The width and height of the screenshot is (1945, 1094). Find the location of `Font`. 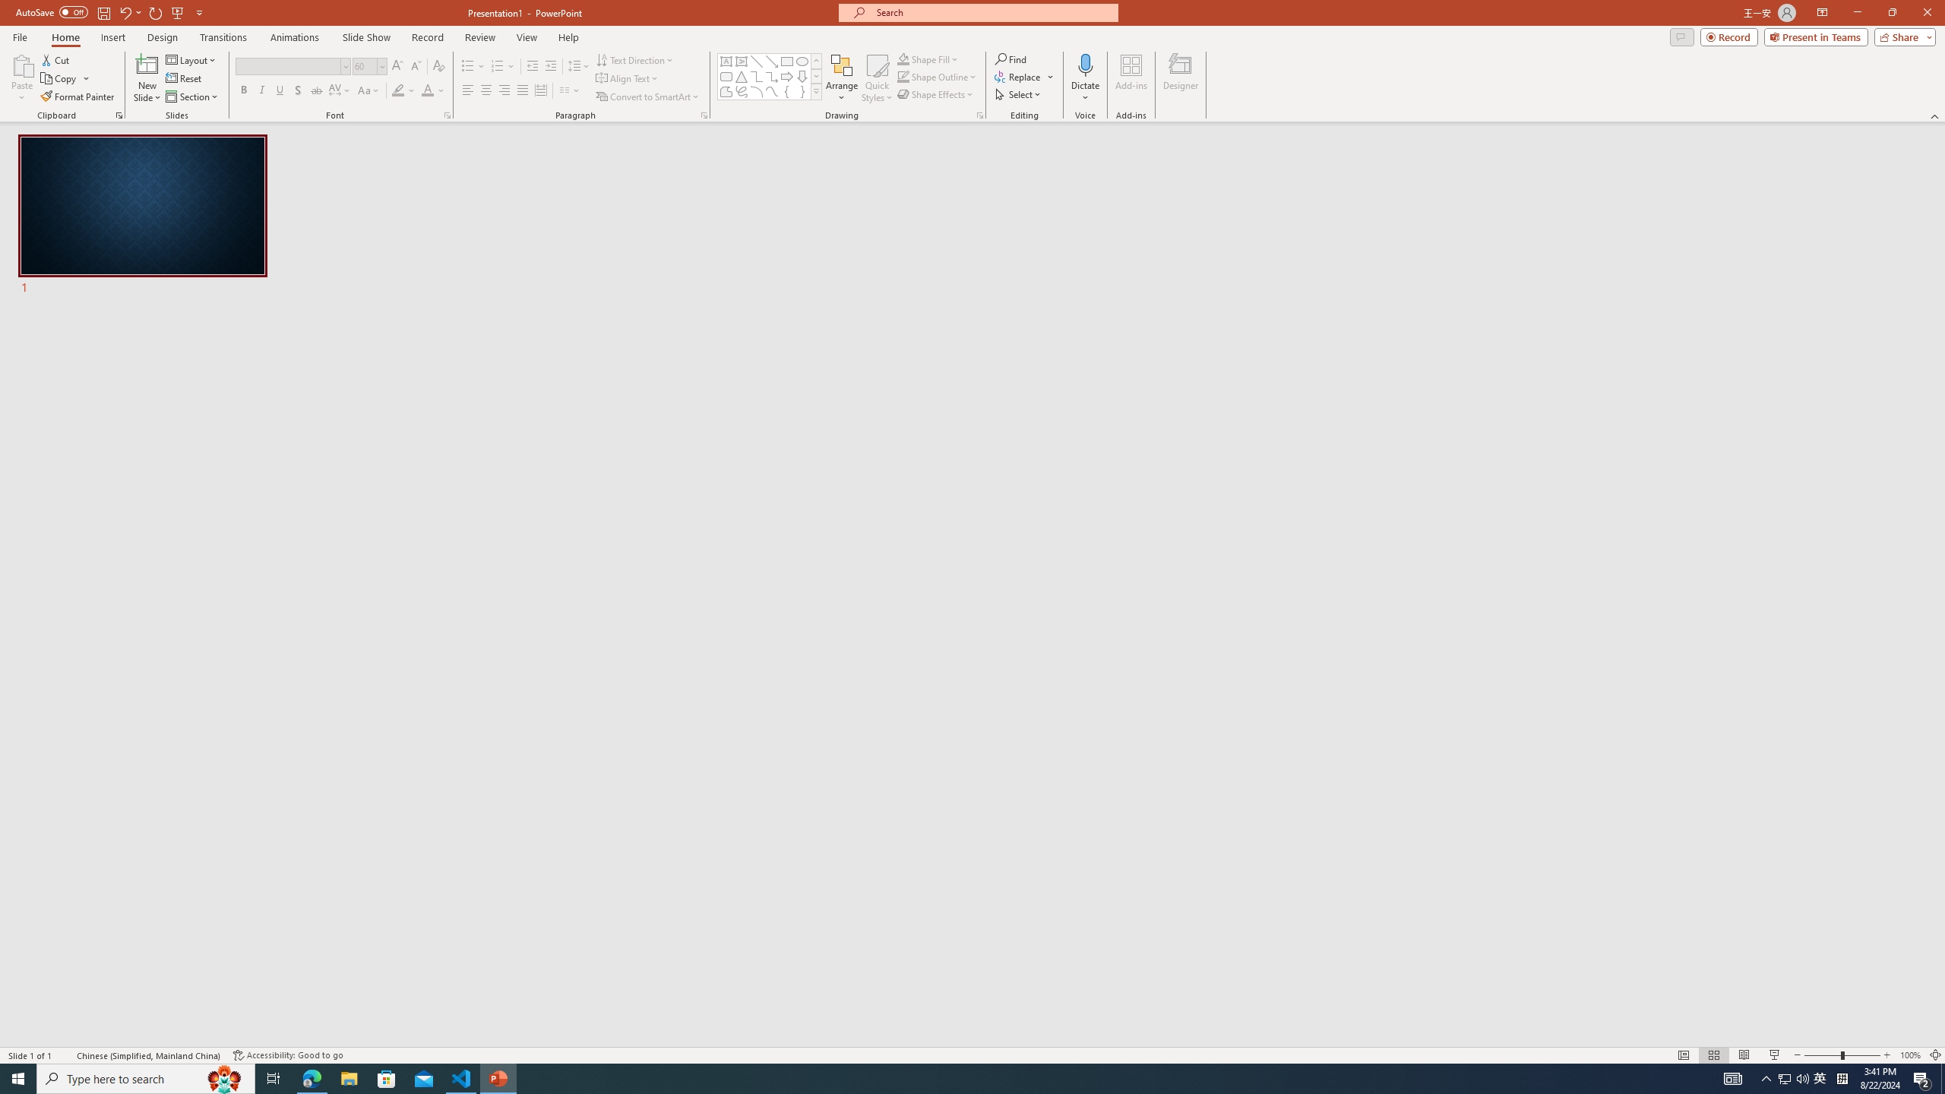

Font is located at coordinates (292, 67).